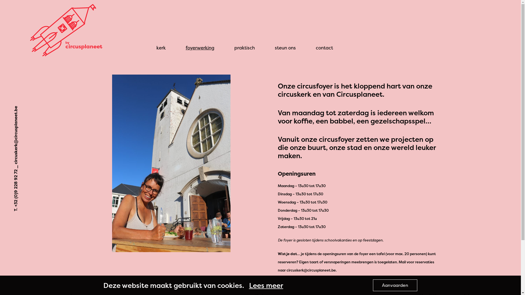 This screenshot has height=295, width=525. I want to click on Circuskerk, so click(47, 62).